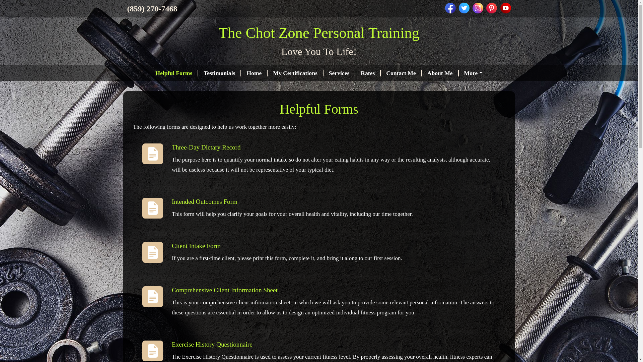 The width and height of the screenshot is (643, 362). Describe the element at coordinates (224, 290) in the screenshot. I see `Comprehensive Client Information Sheet` at that location.